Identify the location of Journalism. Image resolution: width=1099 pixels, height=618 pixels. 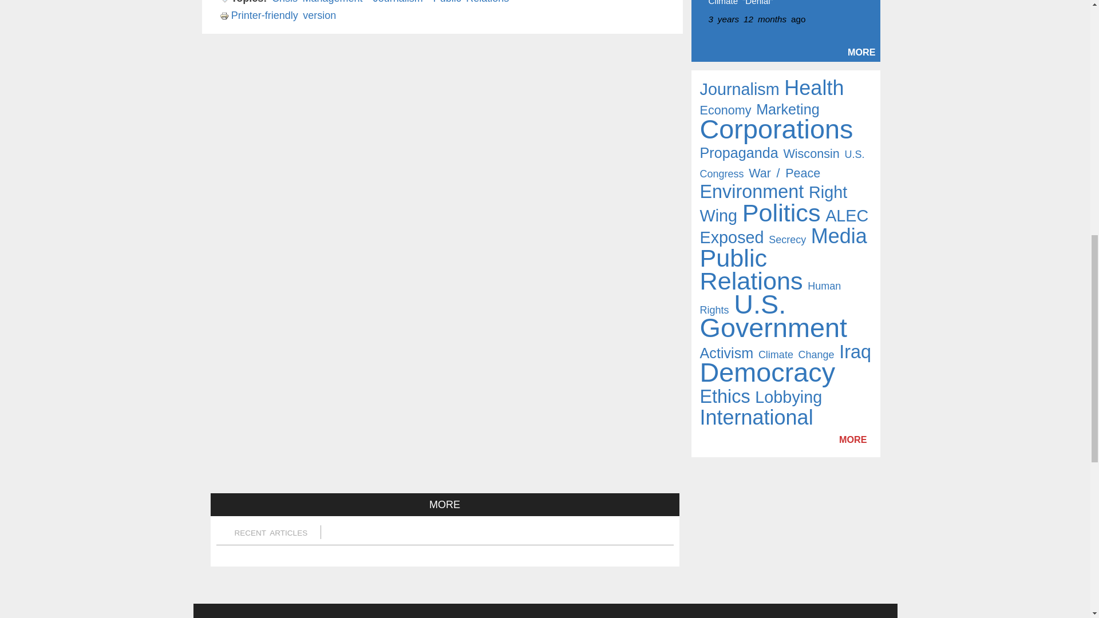
(398, 2).